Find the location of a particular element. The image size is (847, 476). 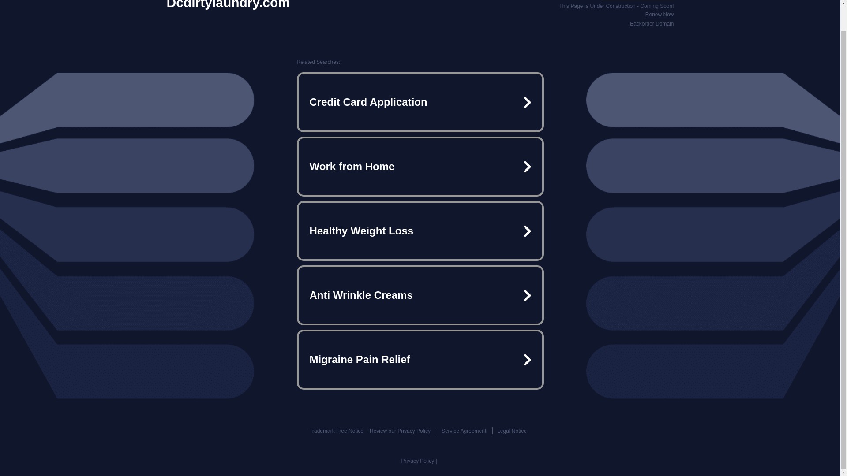

Renew Now is located at coordinates (660, 15).